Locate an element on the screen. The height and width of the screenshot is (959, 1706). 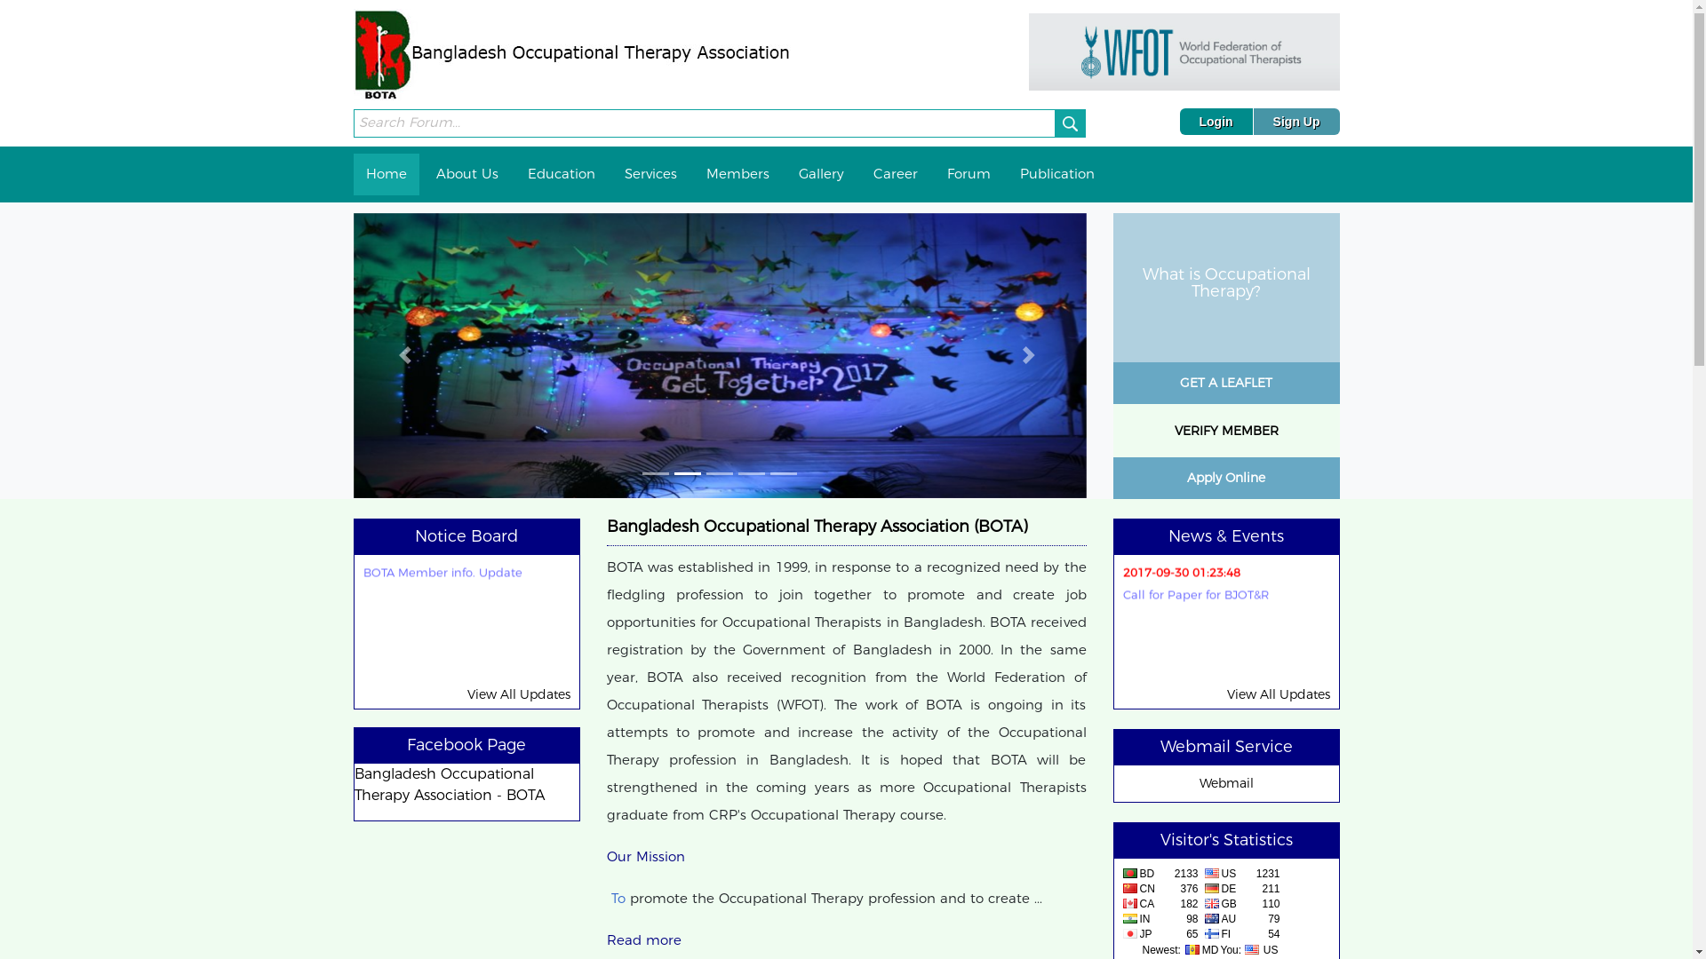
Previous is located at coordinates (409, 356).